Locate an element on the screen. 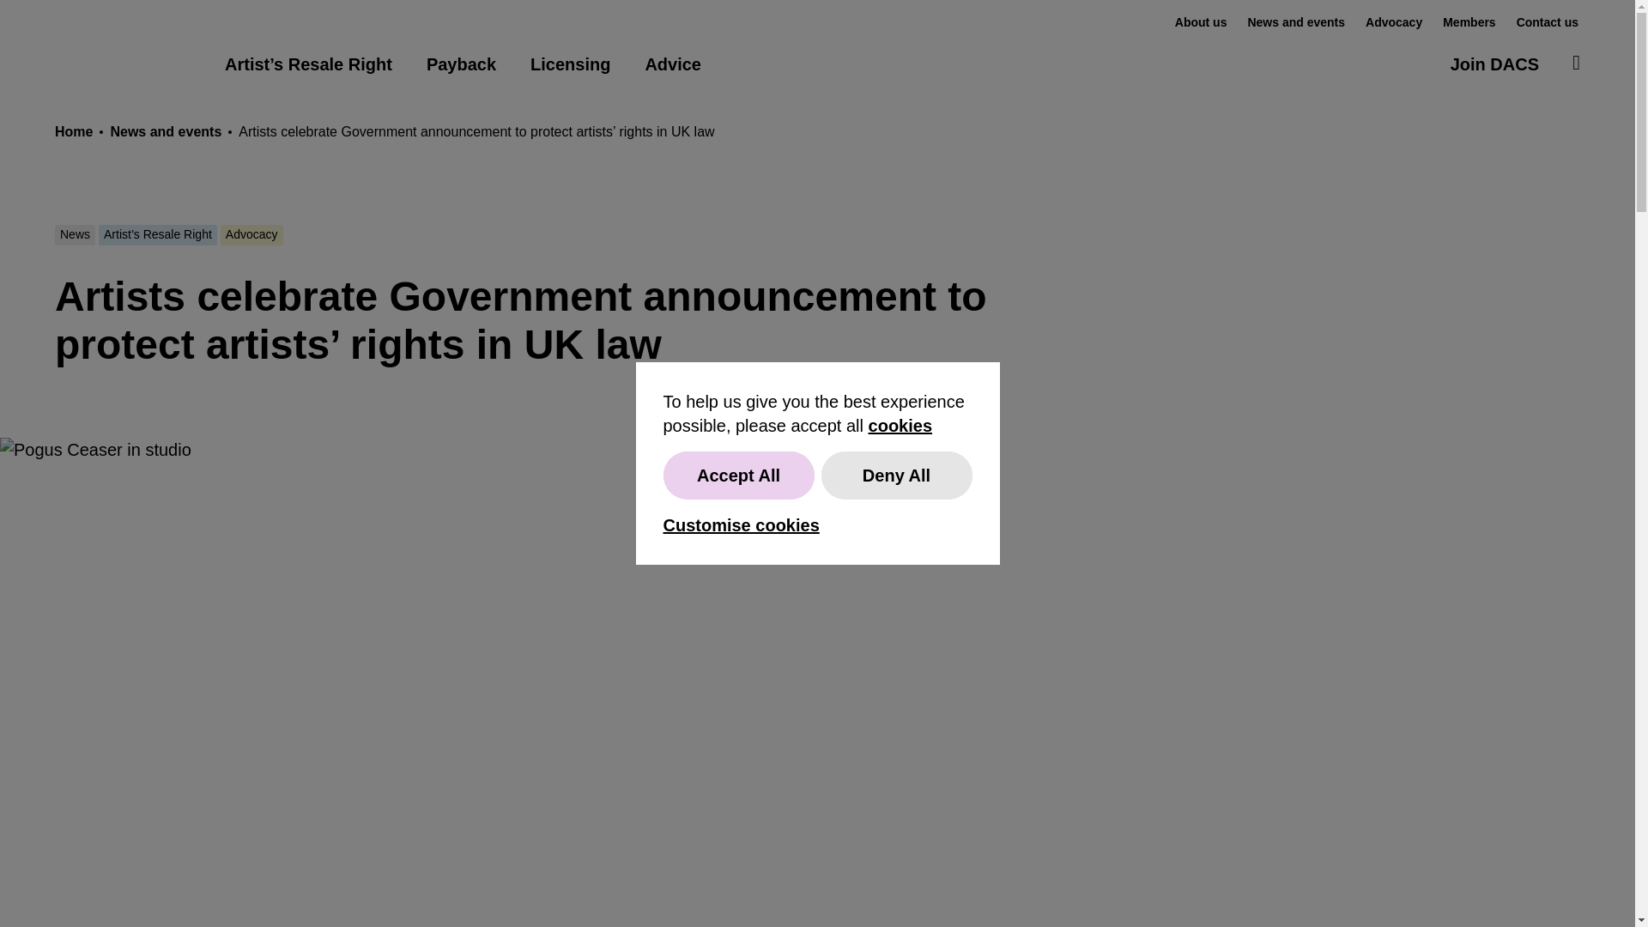 Image resolution: width=1648 pixels, height=927 pixels. Accept All is located at coordinates (738, 476).